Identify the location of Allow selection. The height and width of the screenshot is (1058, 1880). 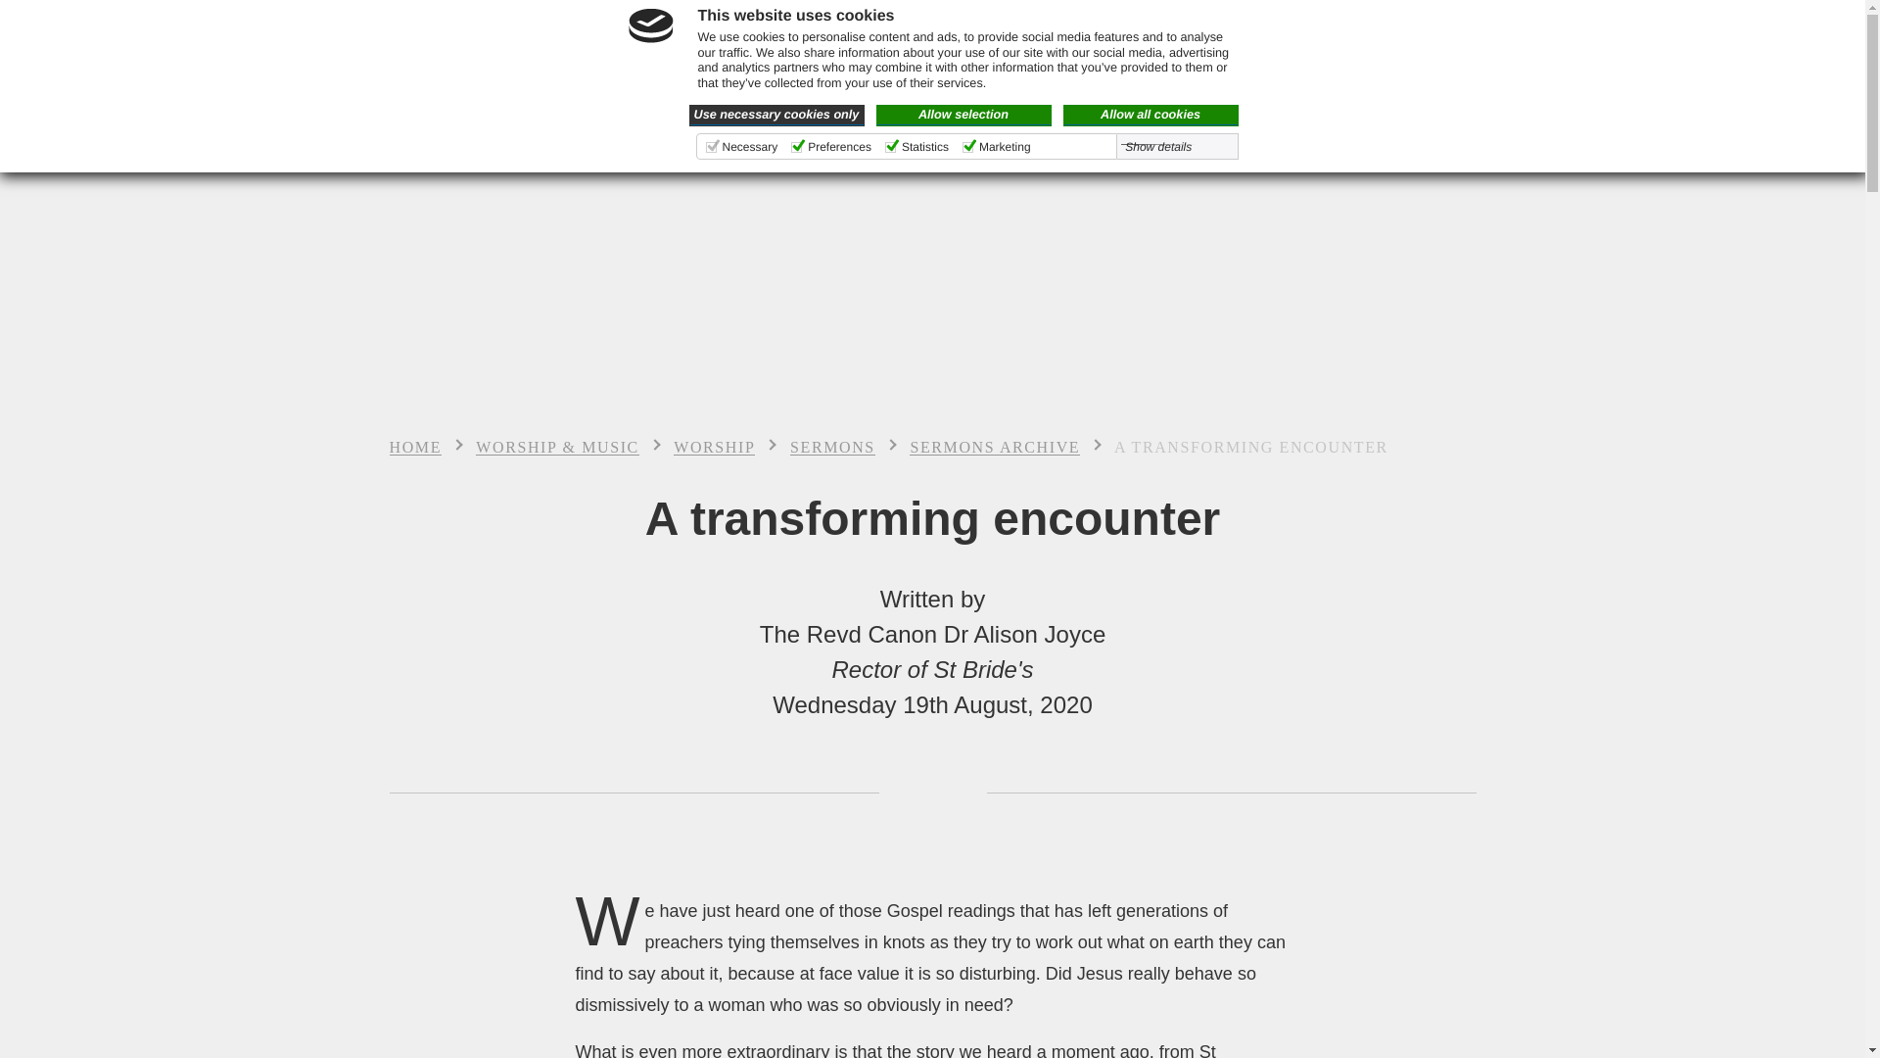
(963, 115).